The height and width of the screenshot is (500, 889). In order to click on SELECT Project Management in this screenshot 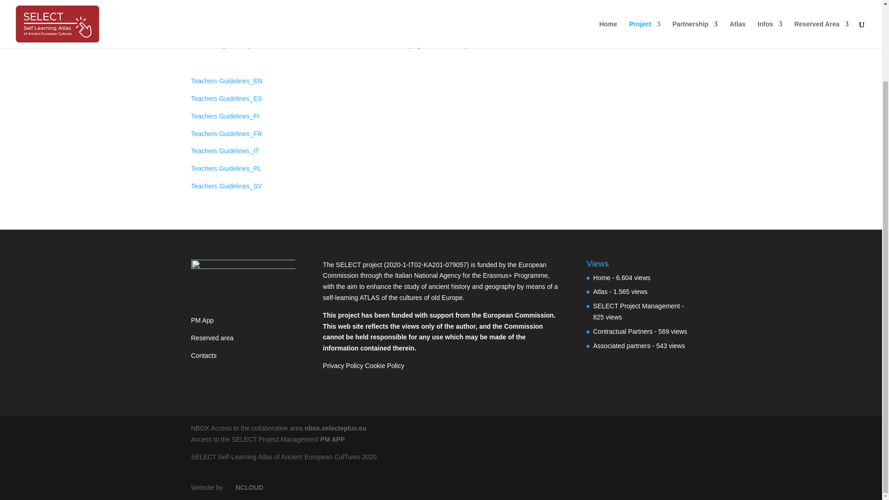, I will do `click(636, 306)`.